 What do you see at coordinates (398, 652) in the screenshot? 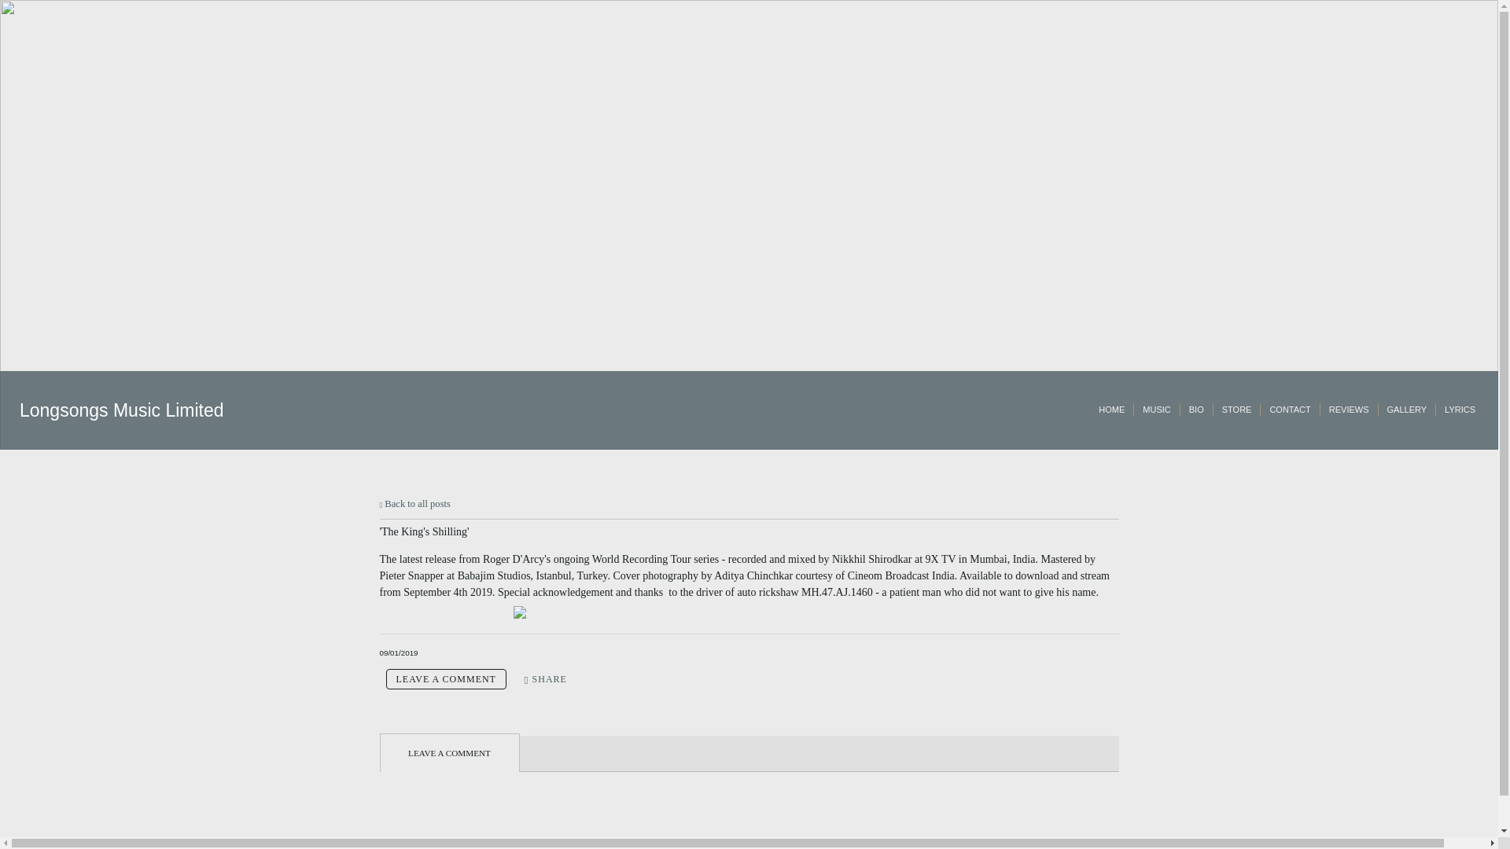
I see `September 01, 2019 19:07` at bounding box center [398, 652].